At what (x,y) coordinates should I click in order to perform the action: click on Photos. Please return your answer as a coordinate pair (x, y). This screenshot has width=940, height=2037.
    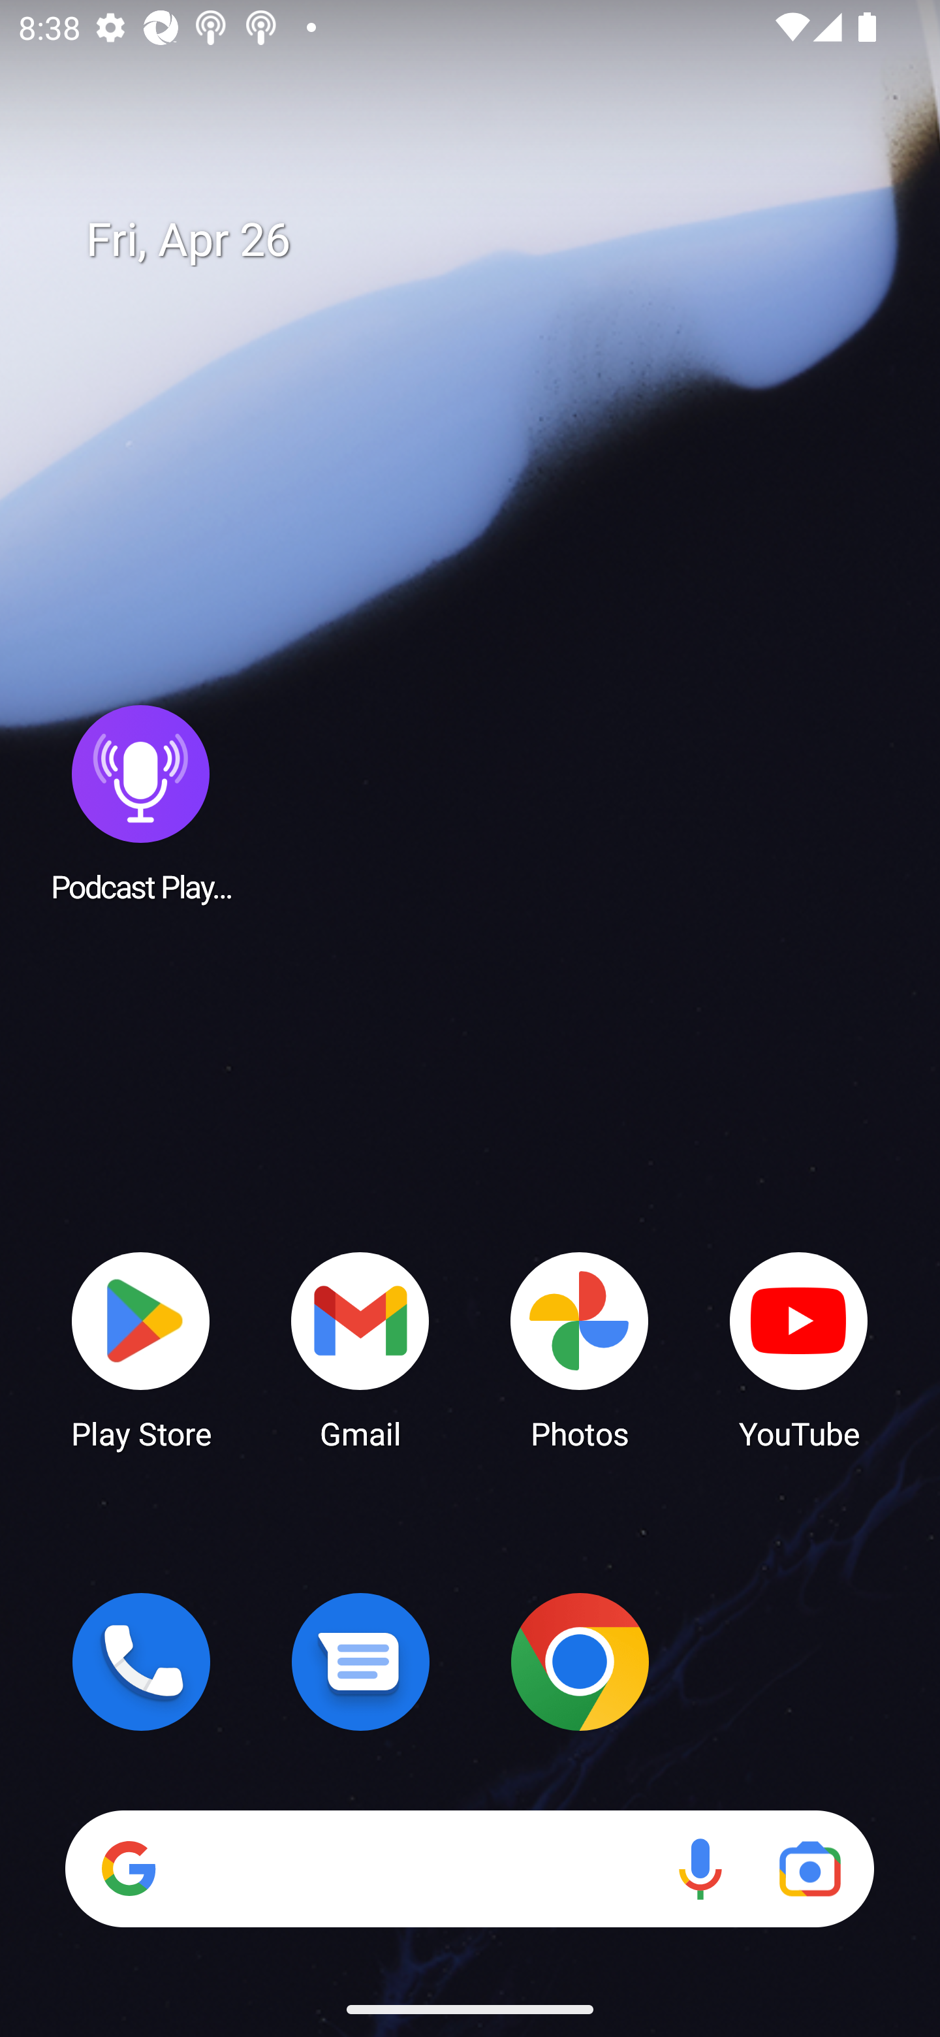
    Looking at the image, I should click on (580, 1349).